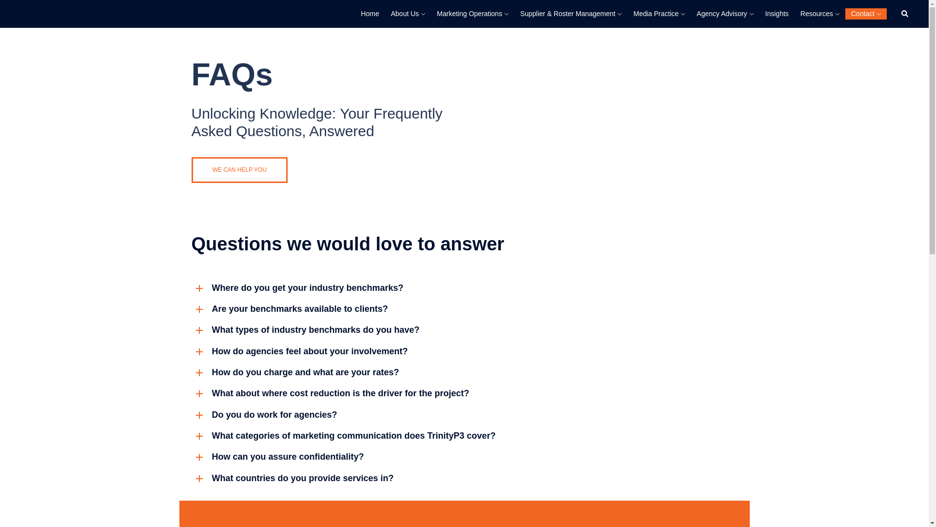 This screenshot has height=527, width=936. I want to click on Resources, so click(816, 14).